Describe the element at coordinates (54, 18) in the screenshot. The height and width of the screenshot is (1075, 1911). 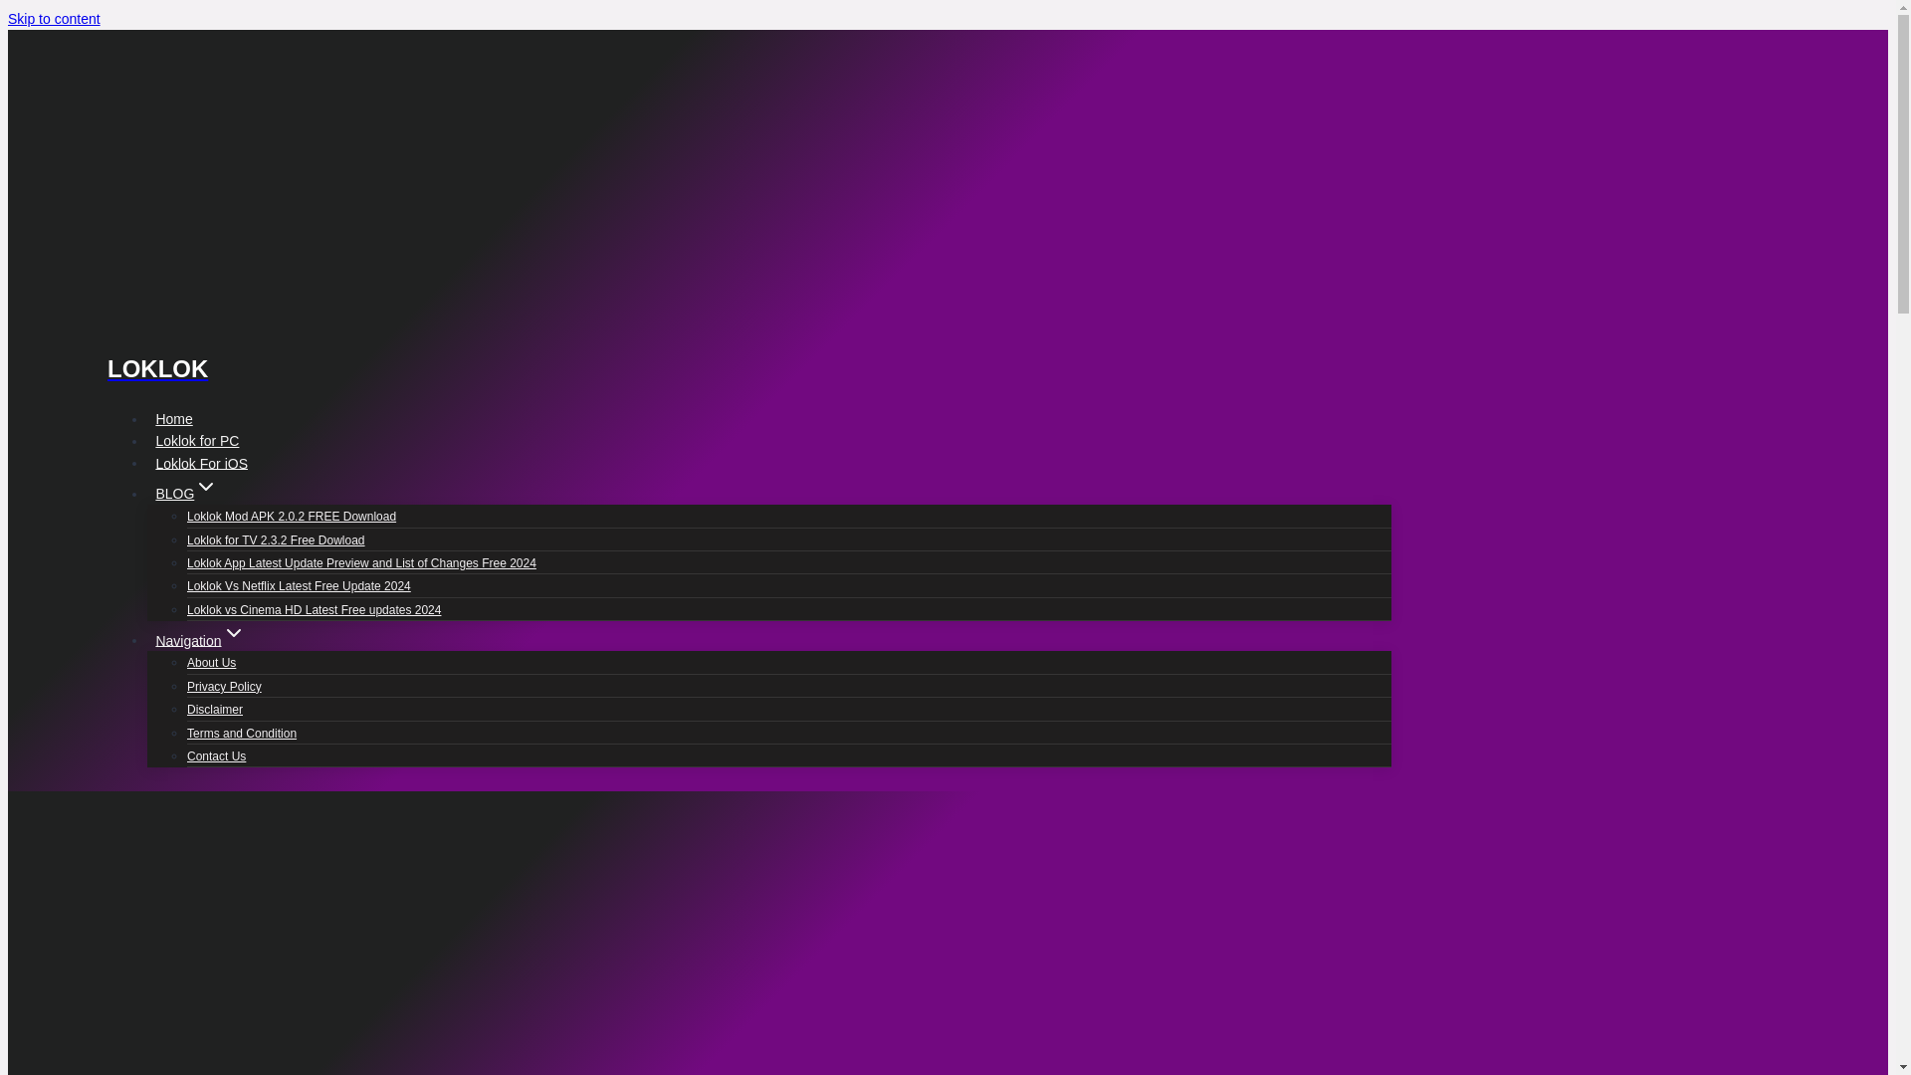
I see `Skip to content` at that location.